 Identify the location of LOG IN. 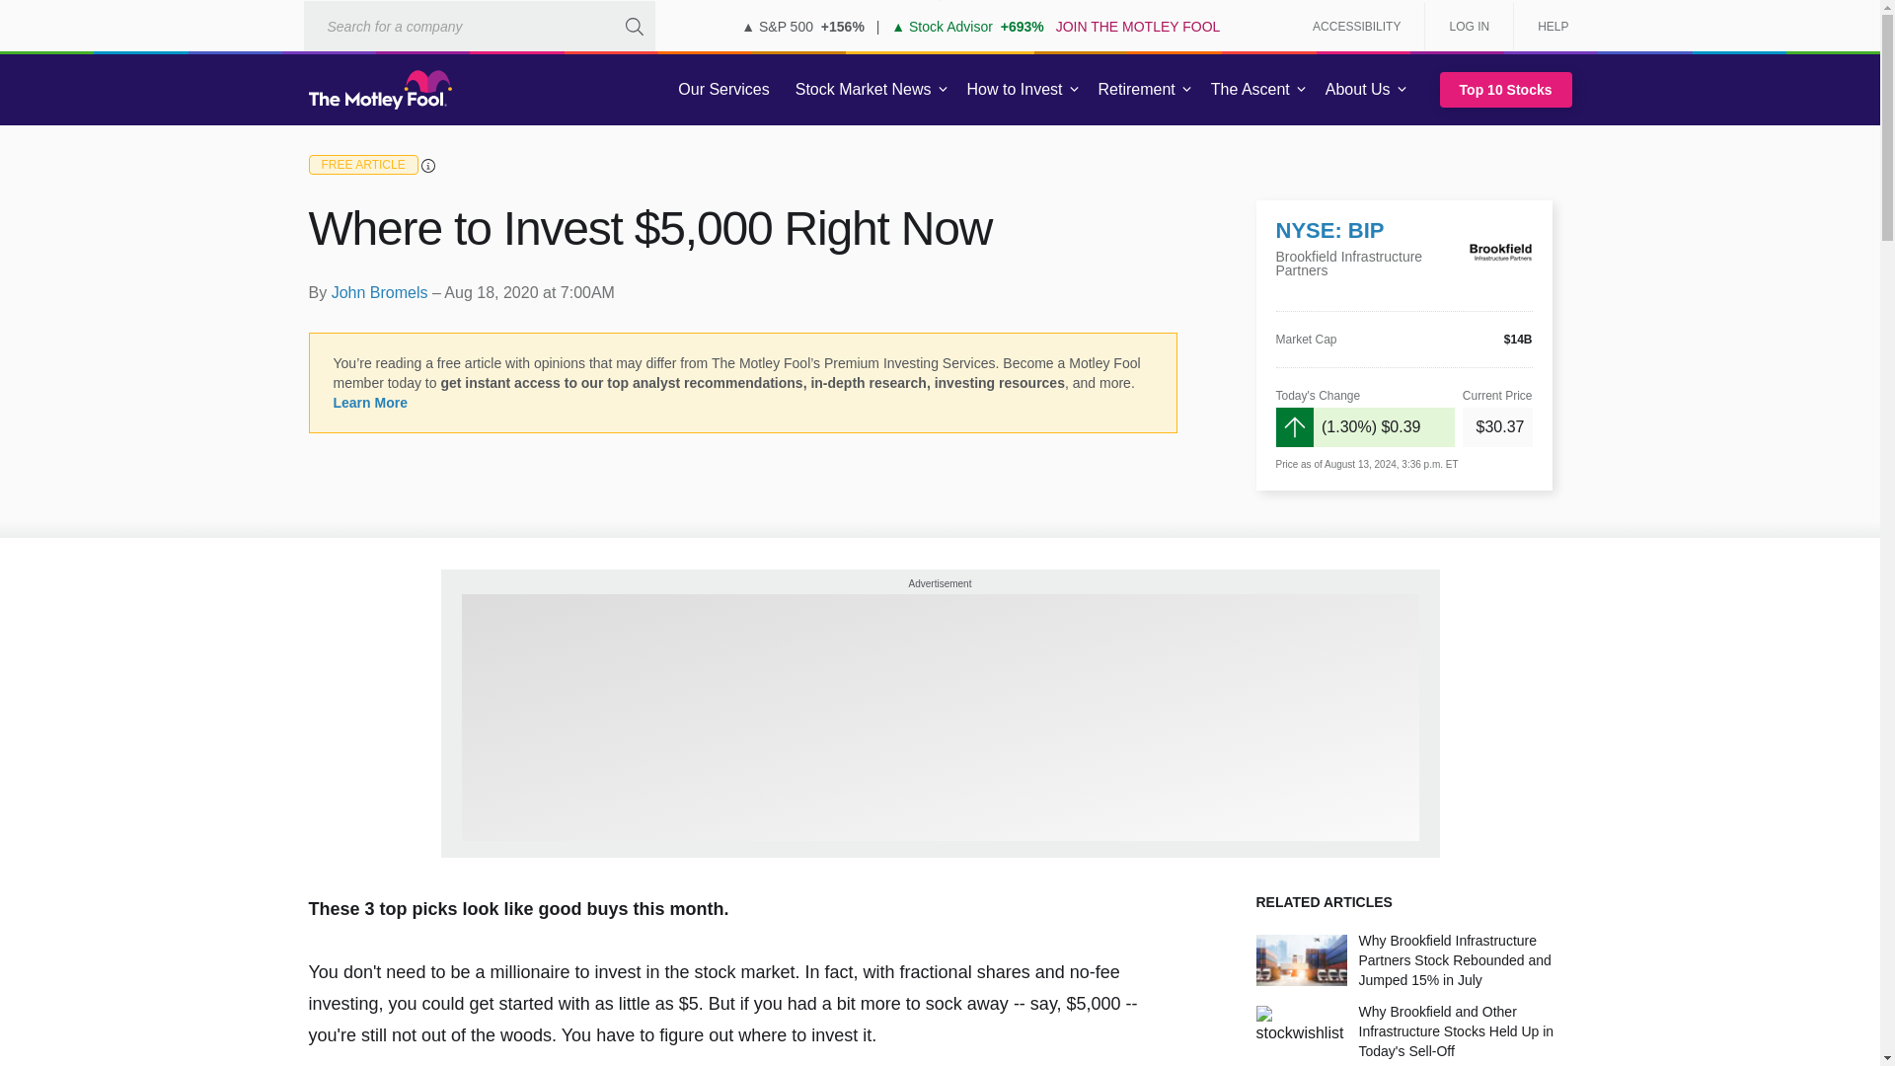
(1469, 26).